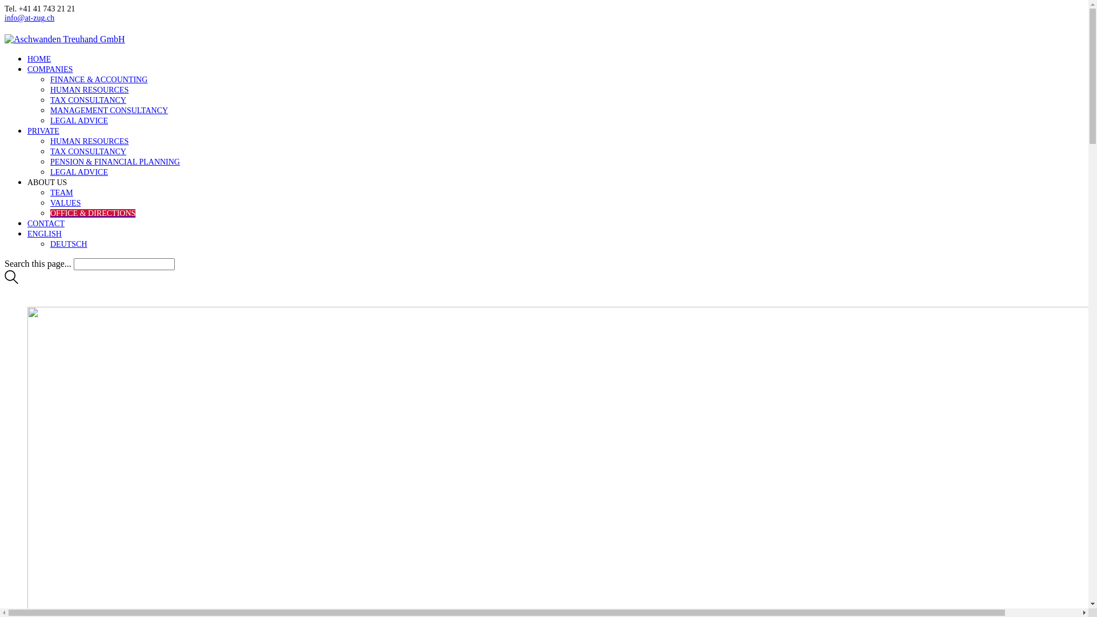 The width and height of the screenshot is (1097, 617). I want to click on TAX CONSULTANCY, so click(88, 101).